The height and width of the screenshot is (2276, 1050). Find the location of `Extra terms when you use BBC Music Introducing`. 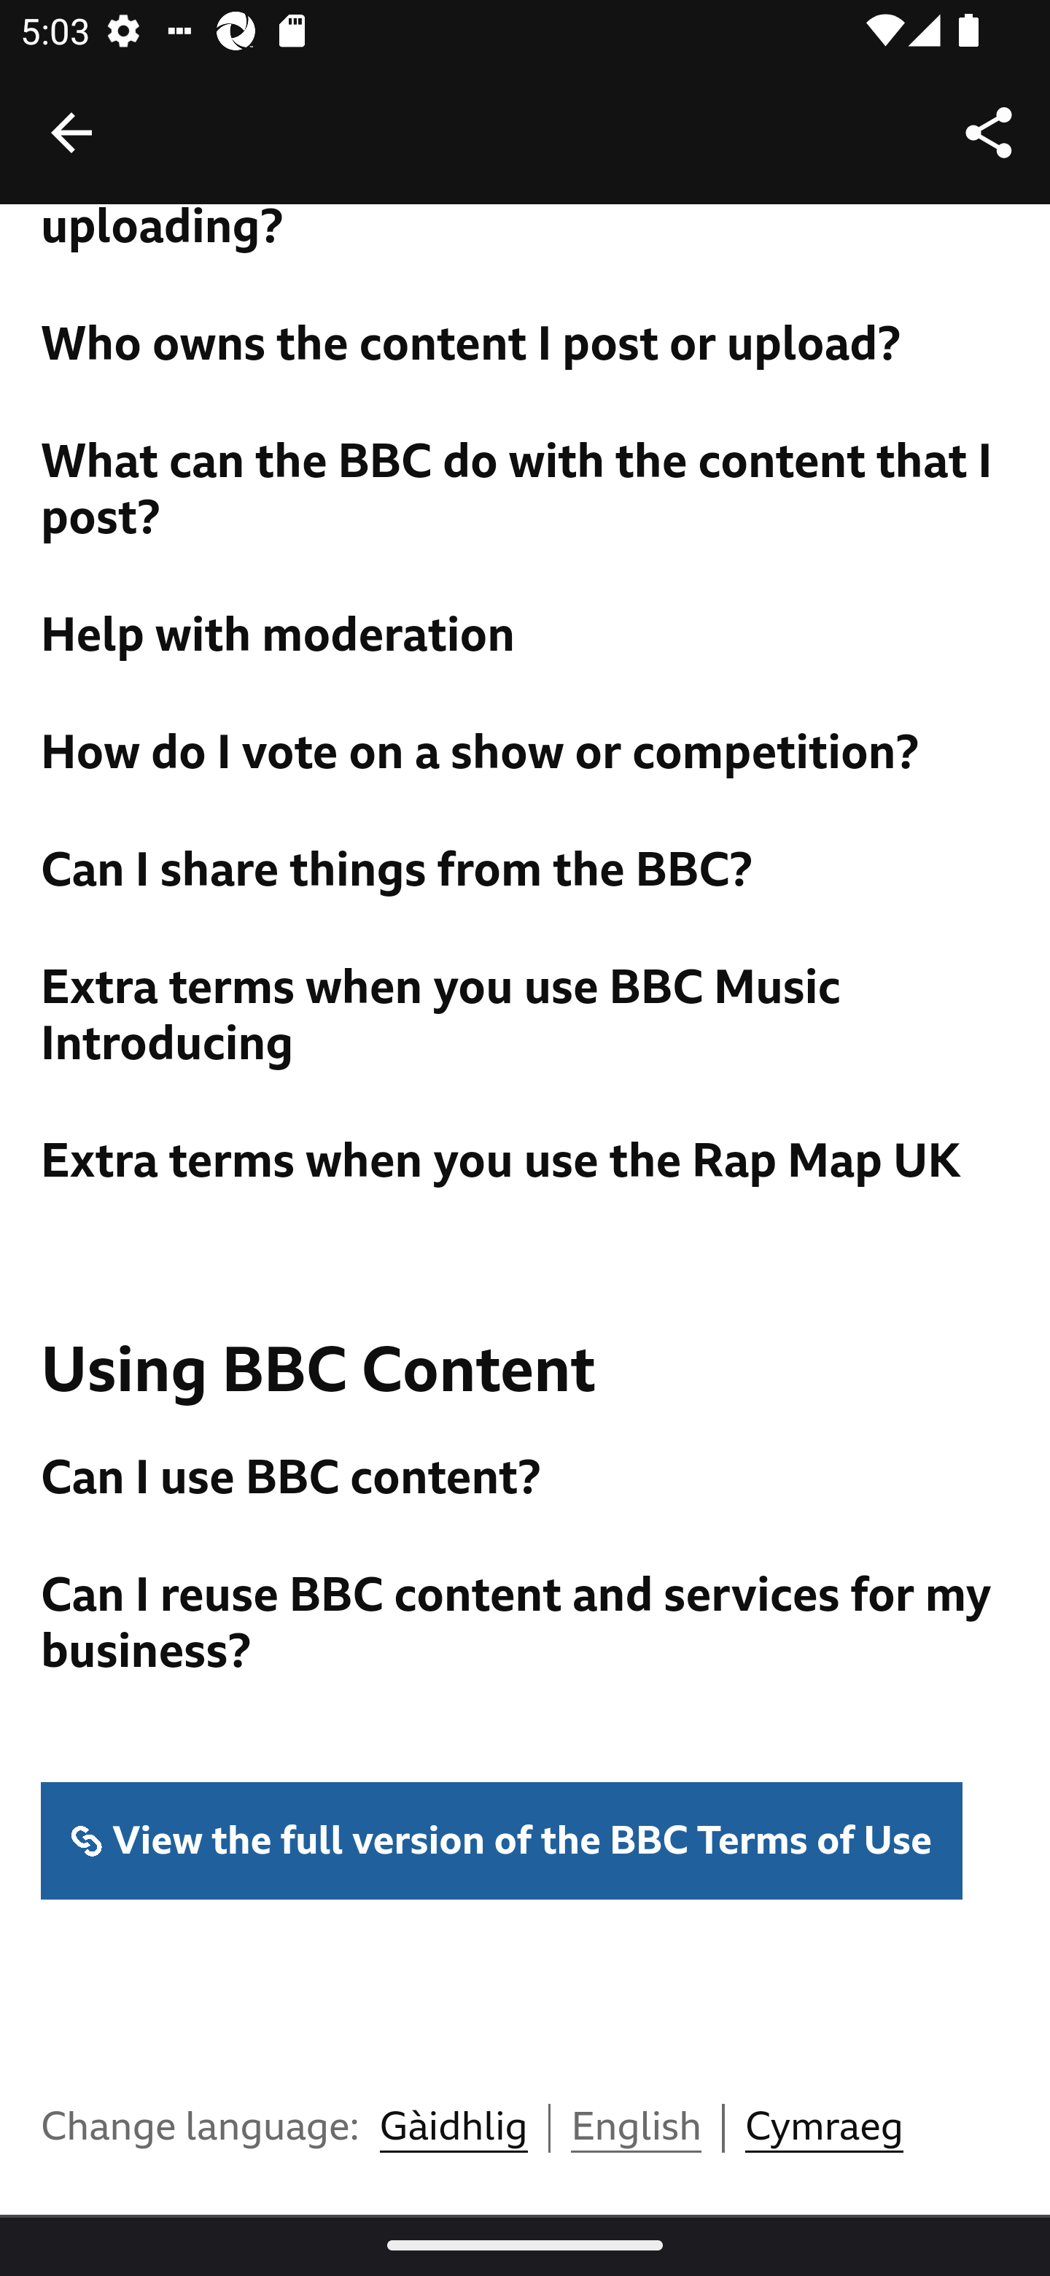

Extra terms when you use BBC Music Introducing is located at coordinates (526, 1017).